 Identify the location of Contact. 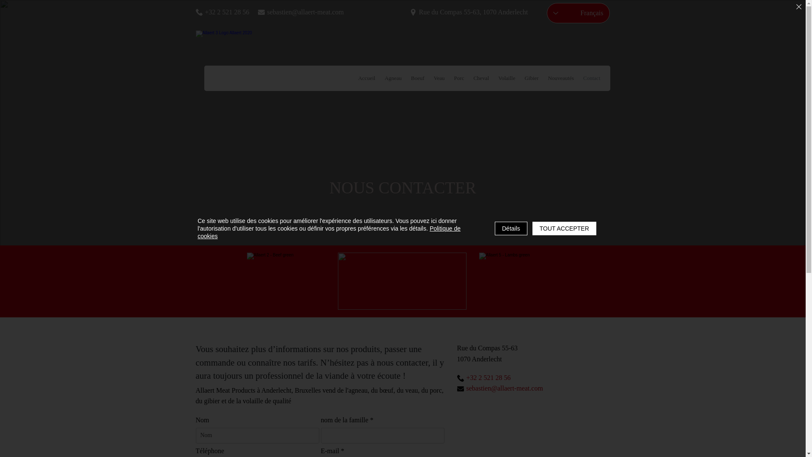
(592, 78).